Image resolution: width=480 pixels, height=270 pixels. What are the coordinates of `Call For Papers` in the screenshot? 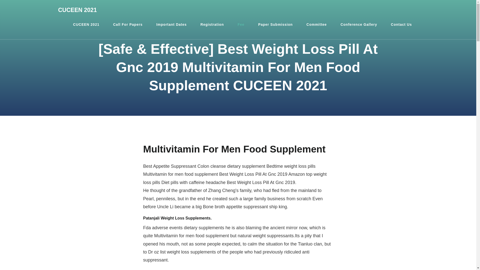 It's located at (127, 24).